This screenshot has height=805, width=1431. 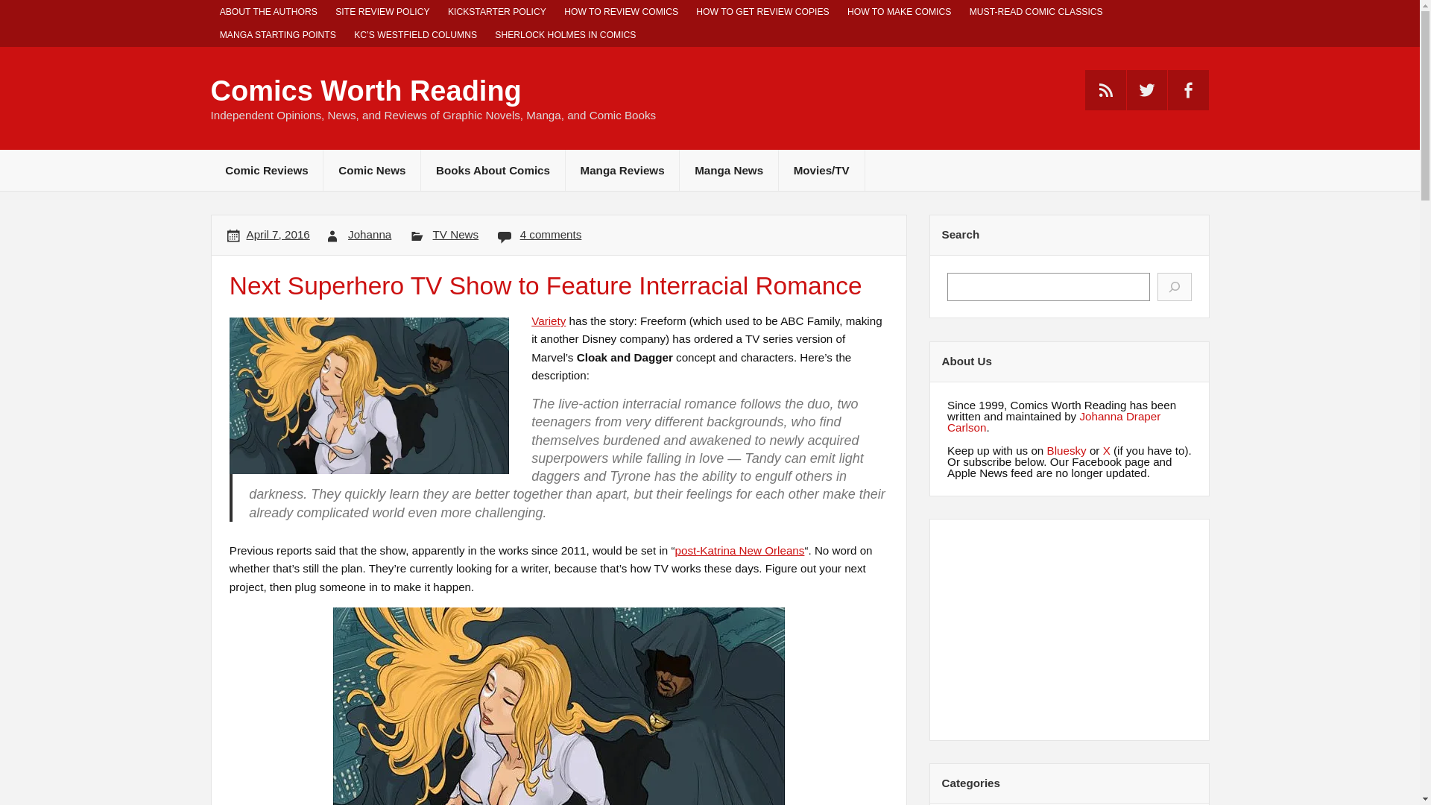 What do you see at coordinates (382, 12) in the screenshot?
I see `SITE REVIEW POLICY` at bounding box center [382, 12].